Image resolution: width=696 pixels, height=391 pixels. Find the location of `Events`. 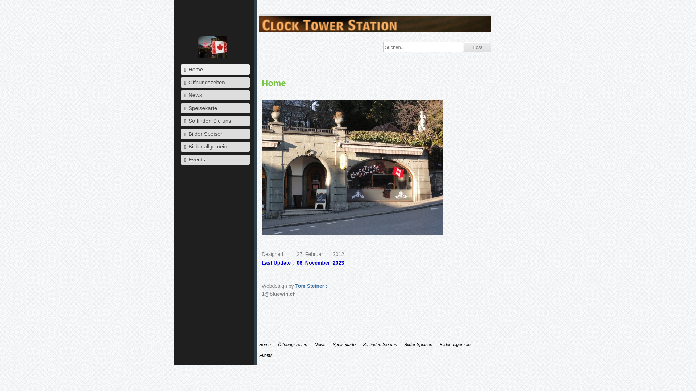

Events is located at coordinates (266, 356).